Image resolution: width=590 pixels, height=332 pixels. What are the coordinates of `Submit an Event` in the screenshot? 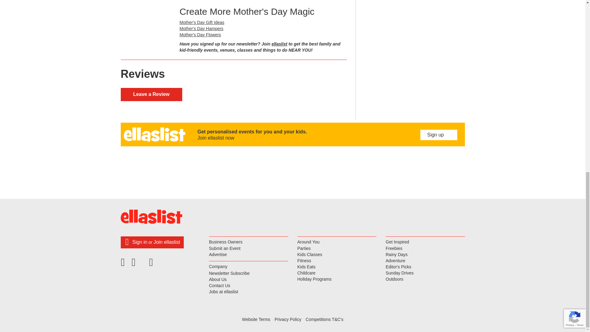 It's located at (248, 248).